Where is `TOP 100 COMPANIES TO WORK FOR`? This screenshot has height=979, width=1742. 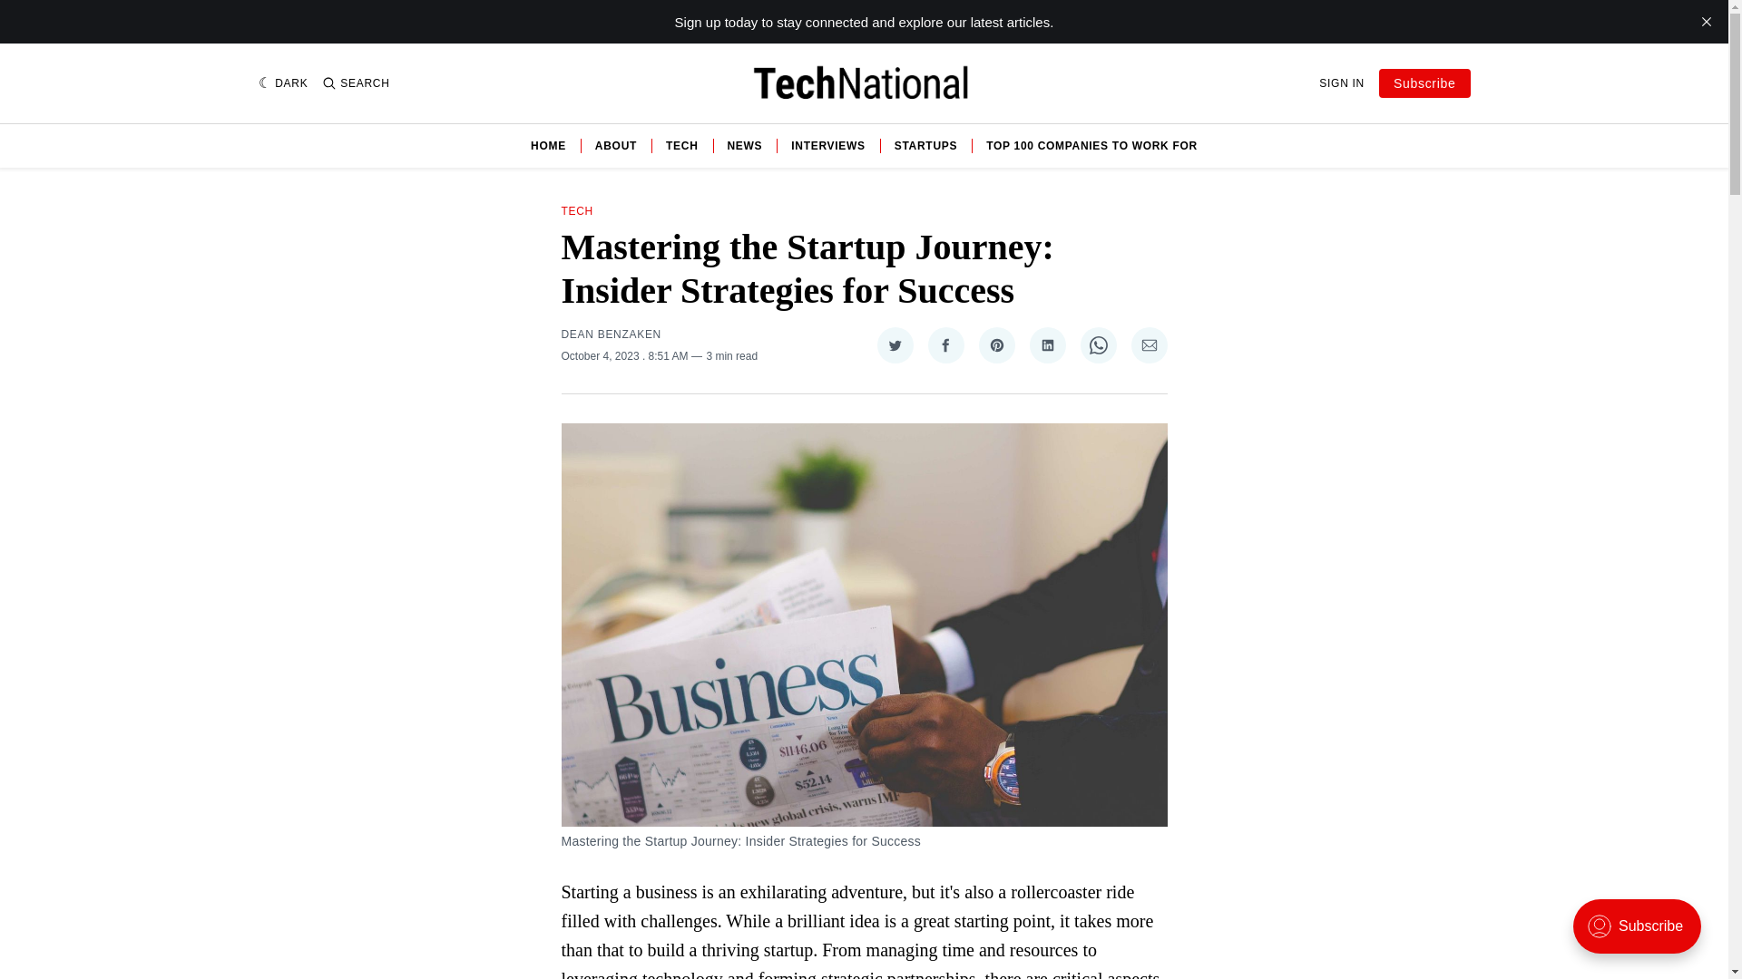 TOP 100 COMPANIES TO WORK FOR is located at coordinates (1091, 145).